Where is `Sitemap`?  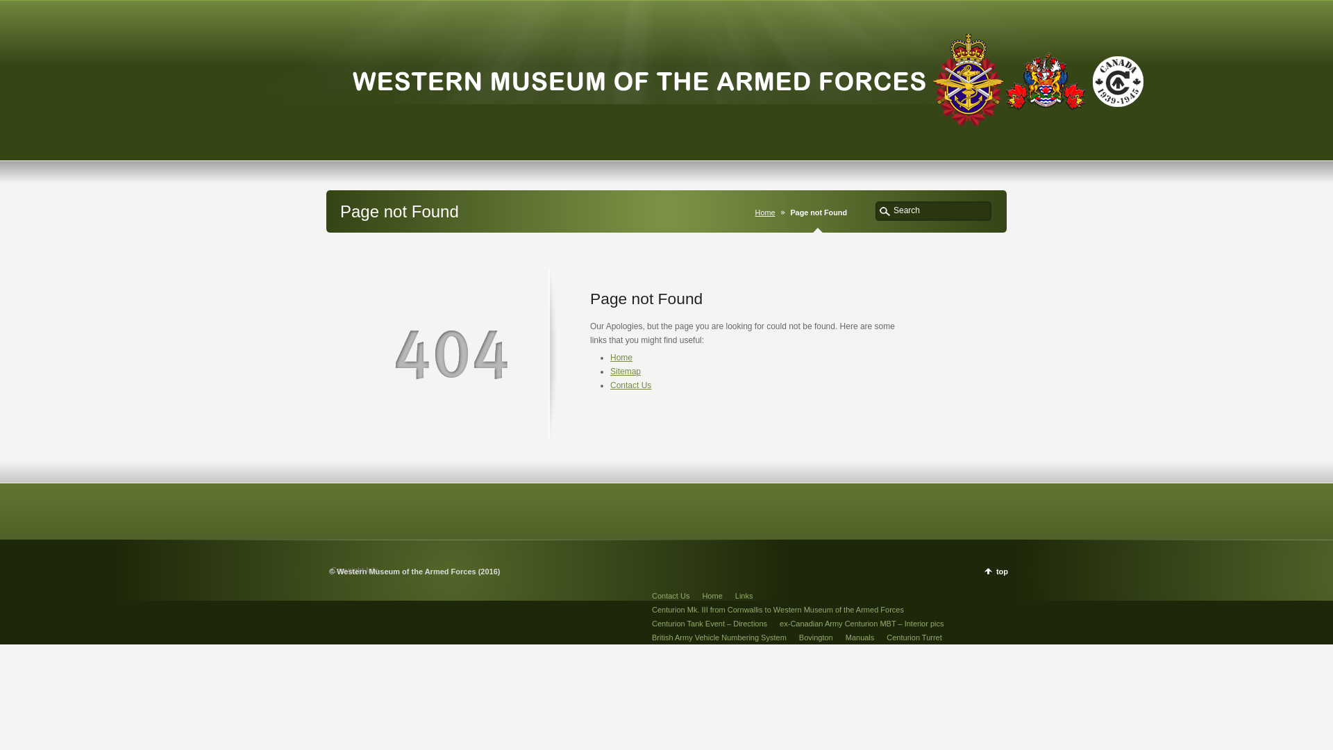 Sitemap is located at coordinates (626, 372).